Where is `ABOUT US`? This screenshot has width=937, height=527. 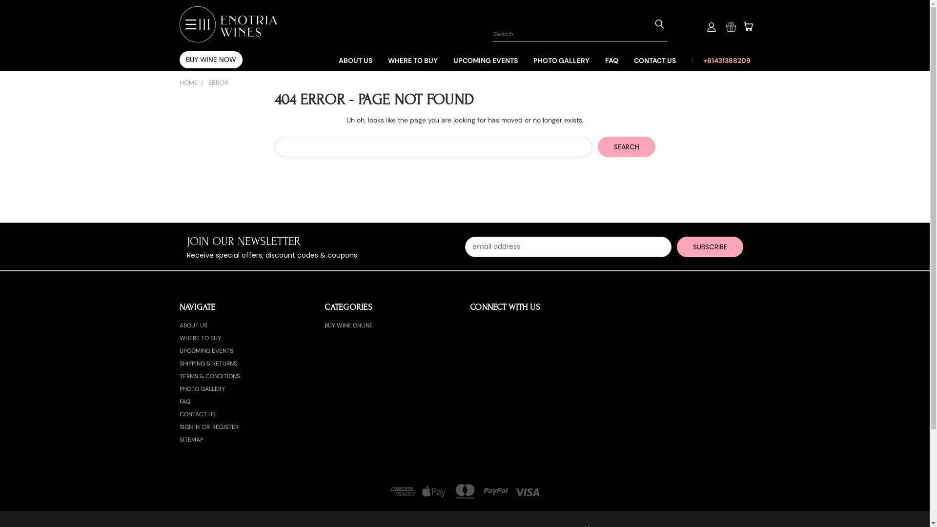 ABOUT US is located at coordinates (355, 60).